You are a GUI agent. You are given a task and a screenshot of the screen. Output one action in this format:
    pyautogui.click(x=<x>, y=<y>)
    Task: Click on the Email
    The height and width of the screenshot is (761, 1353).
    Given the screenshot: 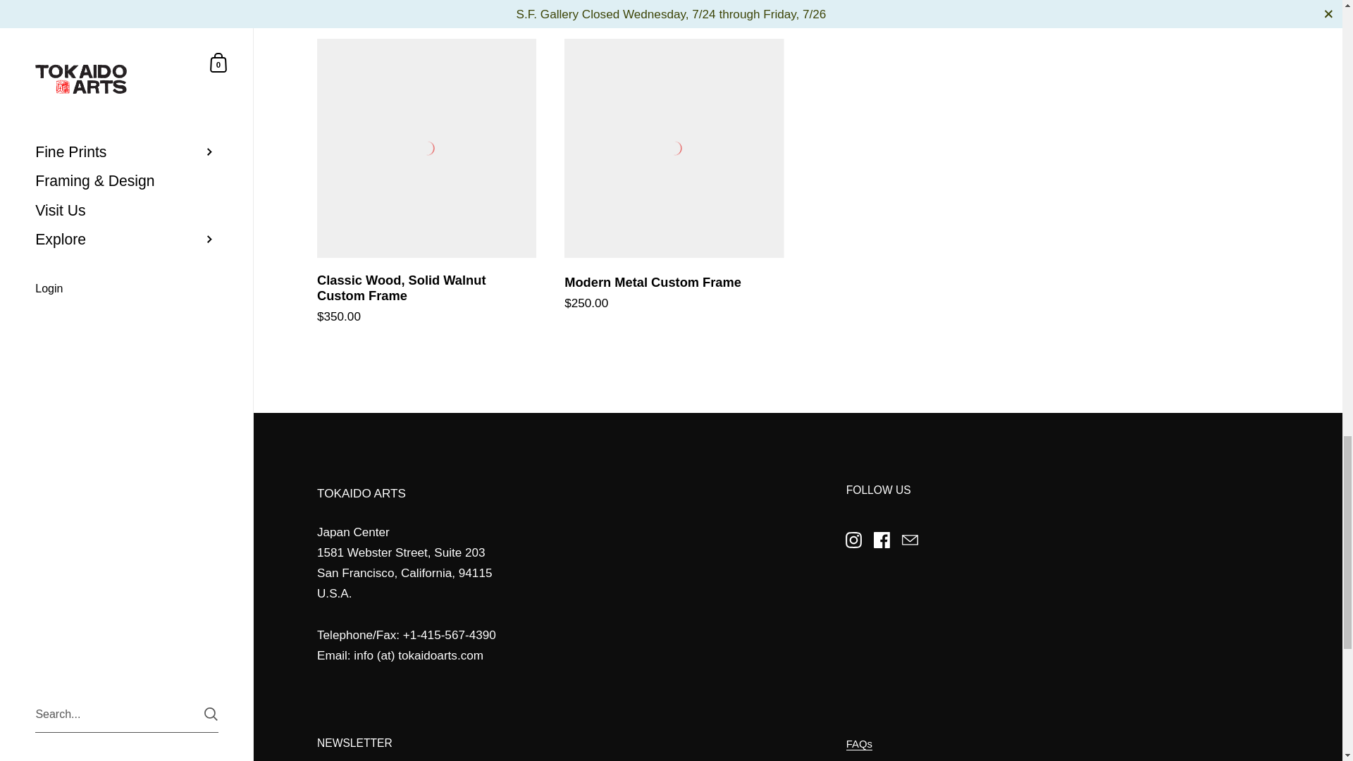 What is the action you would take?
    pyautogui.click(x=910, y=540)
    